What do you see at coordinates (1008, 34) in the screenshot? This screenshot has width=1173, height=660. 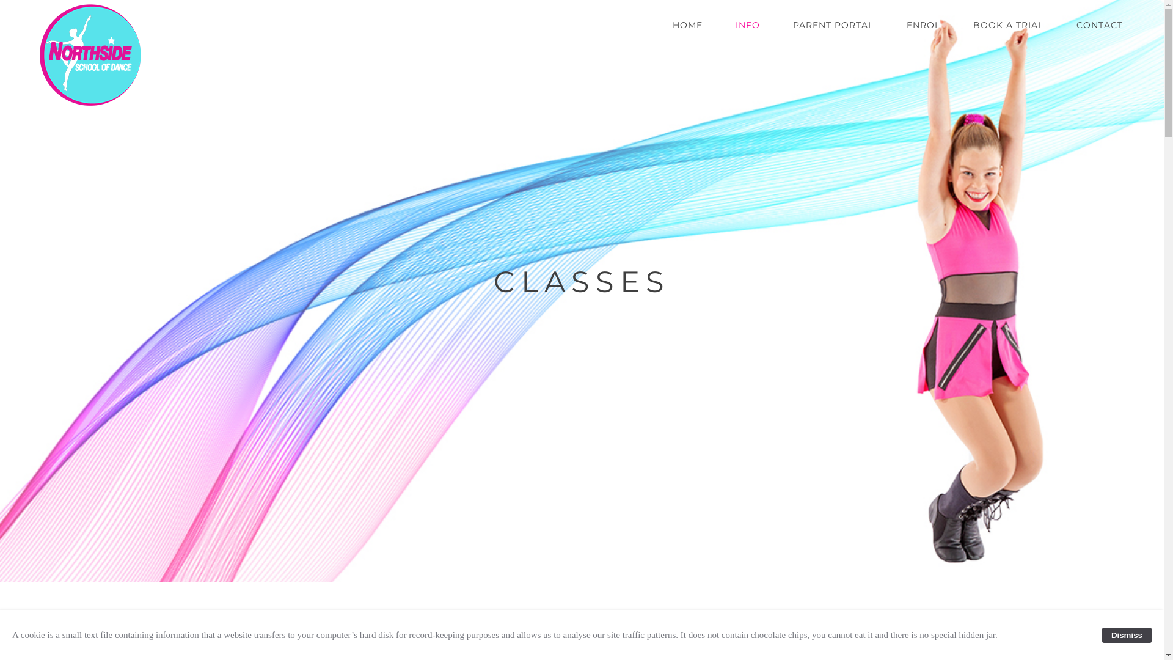 I see `BOOK A TRIAL` at bounding box center [1008, 34].